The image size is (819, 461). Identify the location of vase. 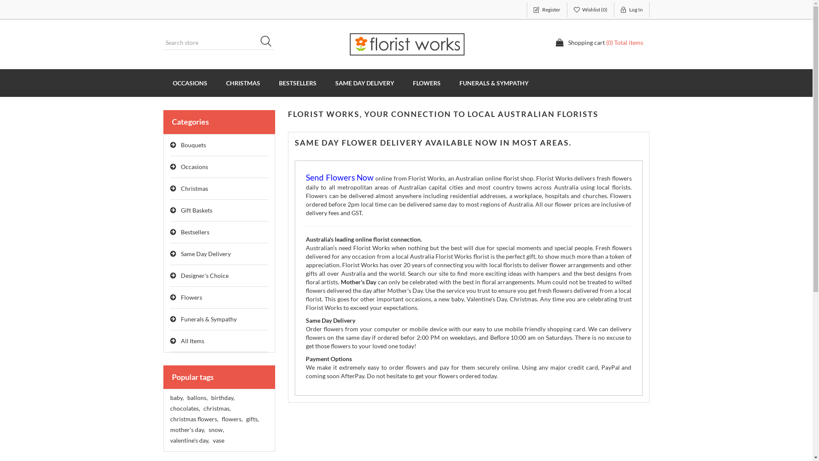
(218, 441).